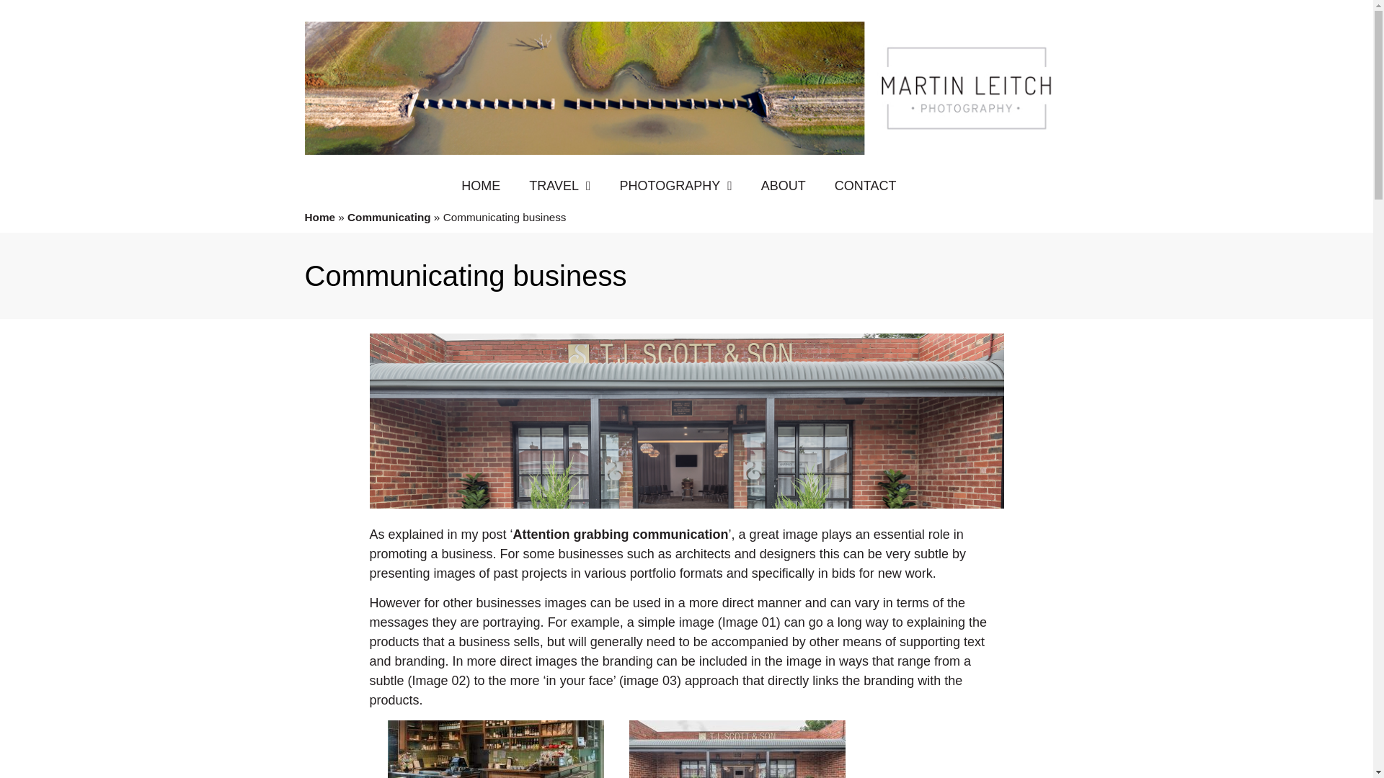 This screenshot has height=778, width=1384. I want to click on TRAVEL, so click(559, 186).